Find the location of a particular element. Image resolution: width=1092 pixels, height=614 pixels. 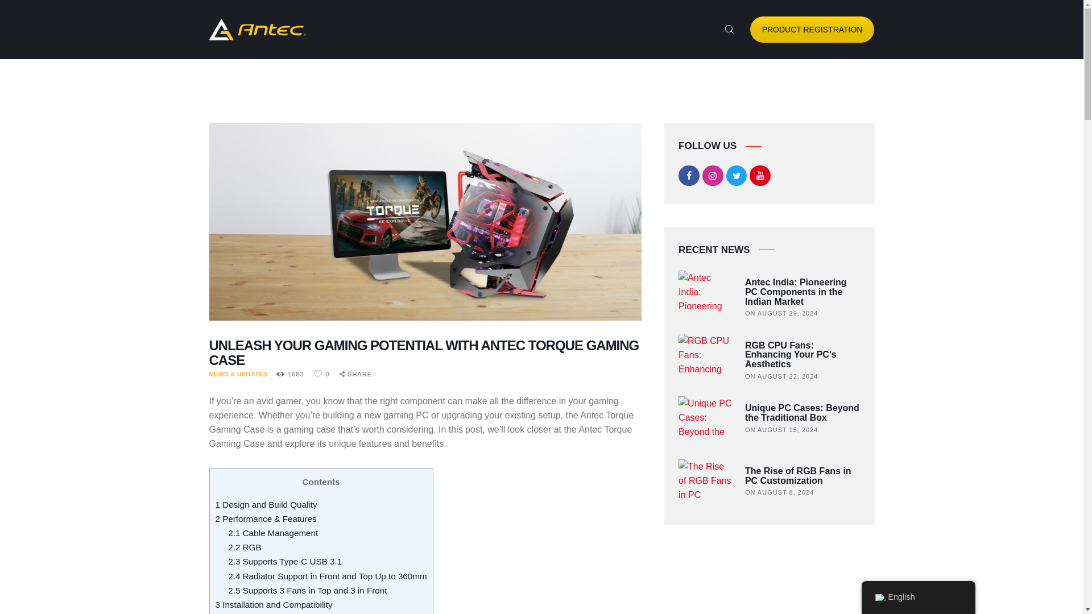

1 Design and Build Quality is located at coordinates (266, 505).